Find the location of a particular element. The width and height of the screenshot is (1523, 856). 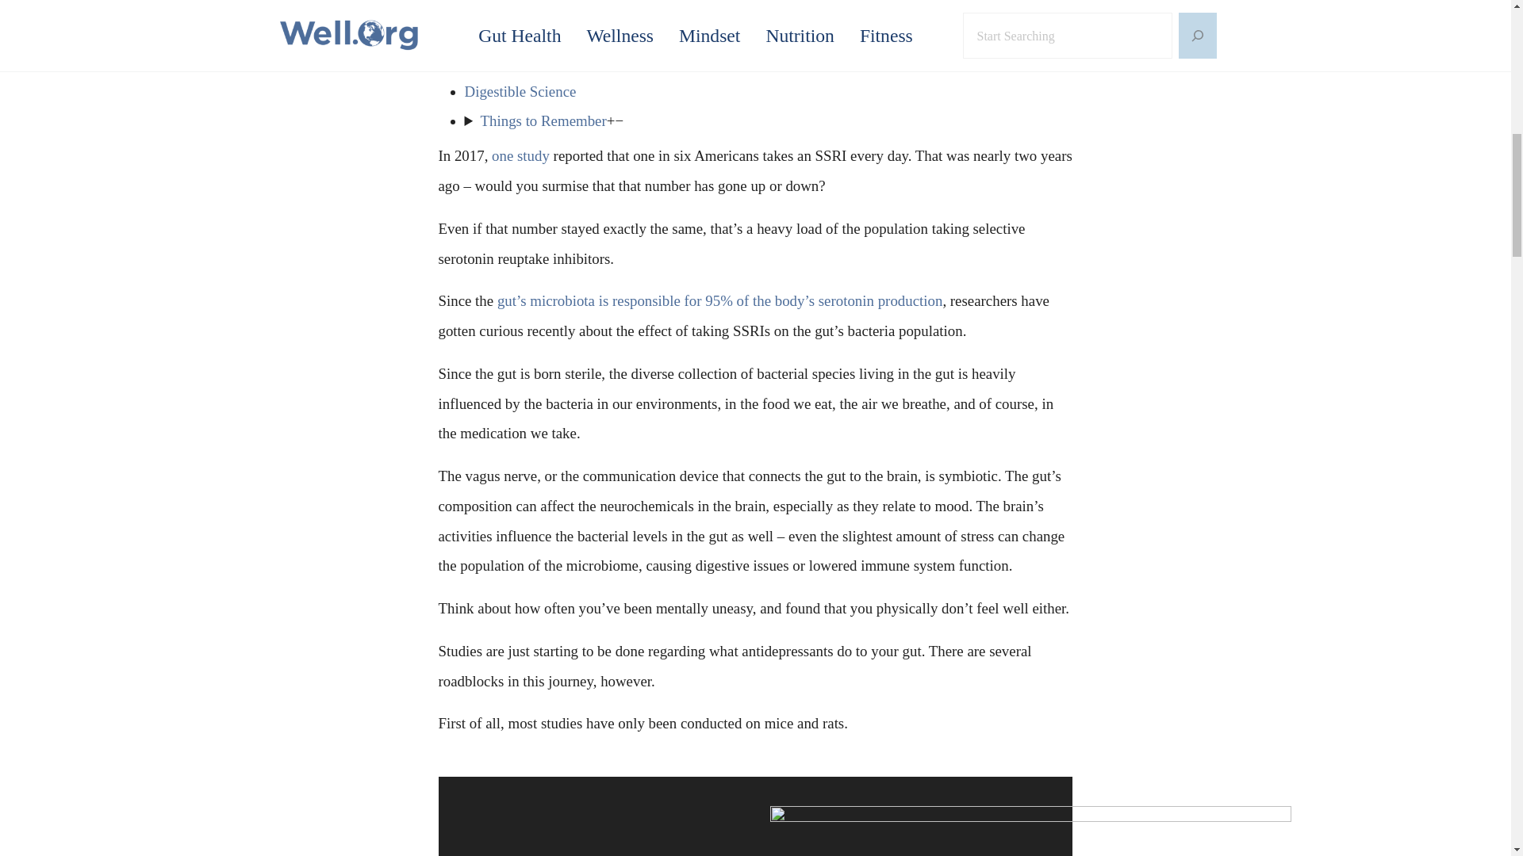

Things to Remember is located at coordinates (543, 120).